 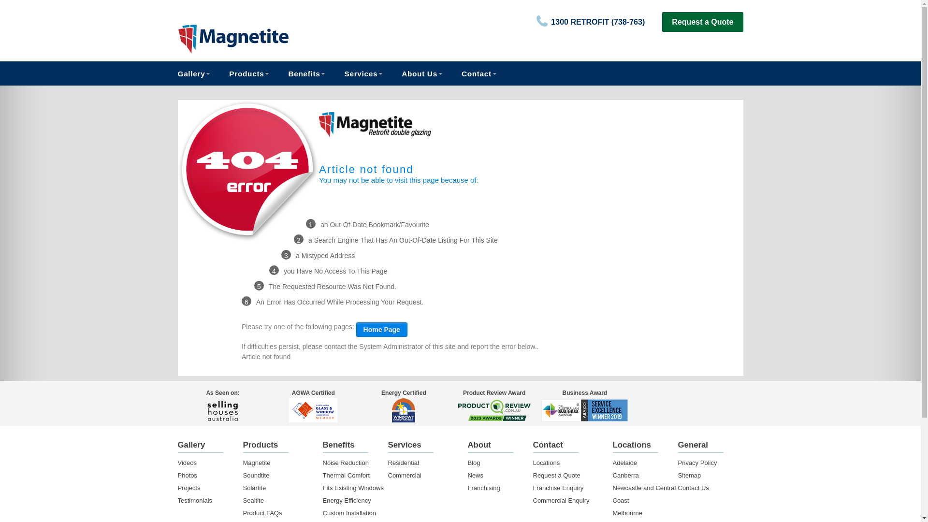 I want to click on Gallery, so click(x=198, y=73).